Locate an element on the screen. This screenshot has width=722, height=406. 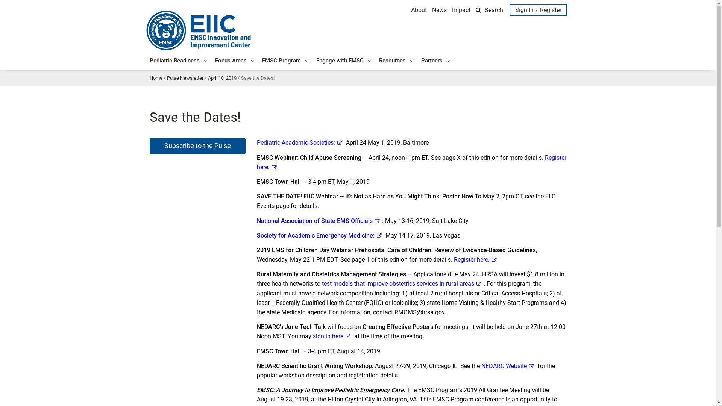
Home is located at coordinates (156, 78).